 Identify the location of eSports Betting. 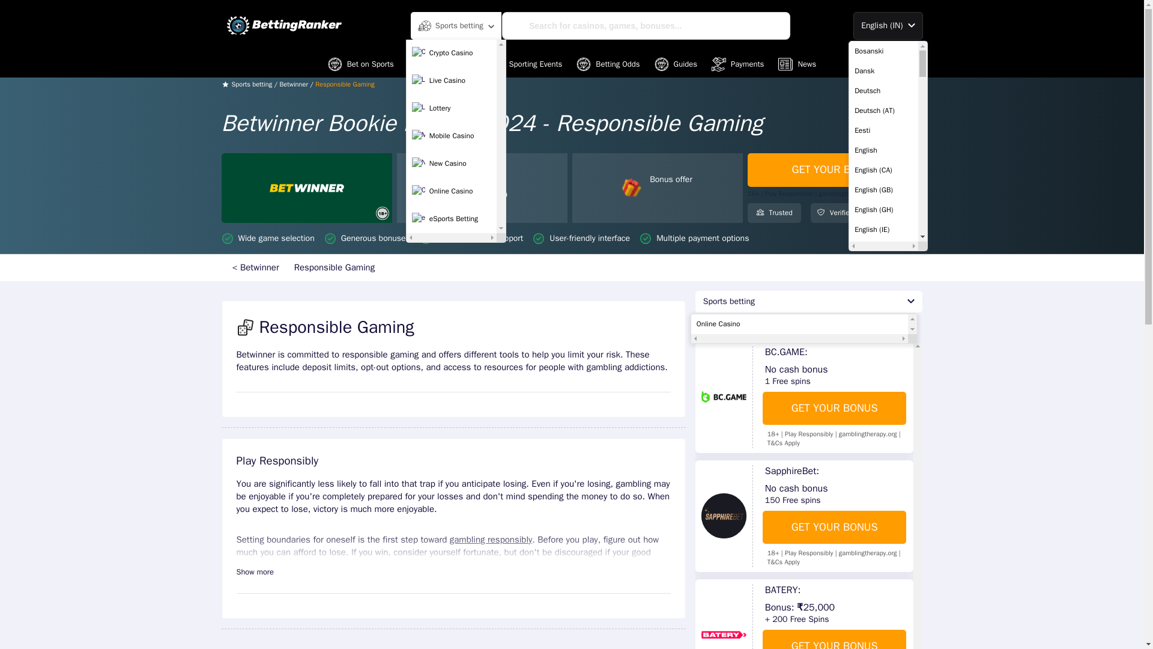
(452, 219).